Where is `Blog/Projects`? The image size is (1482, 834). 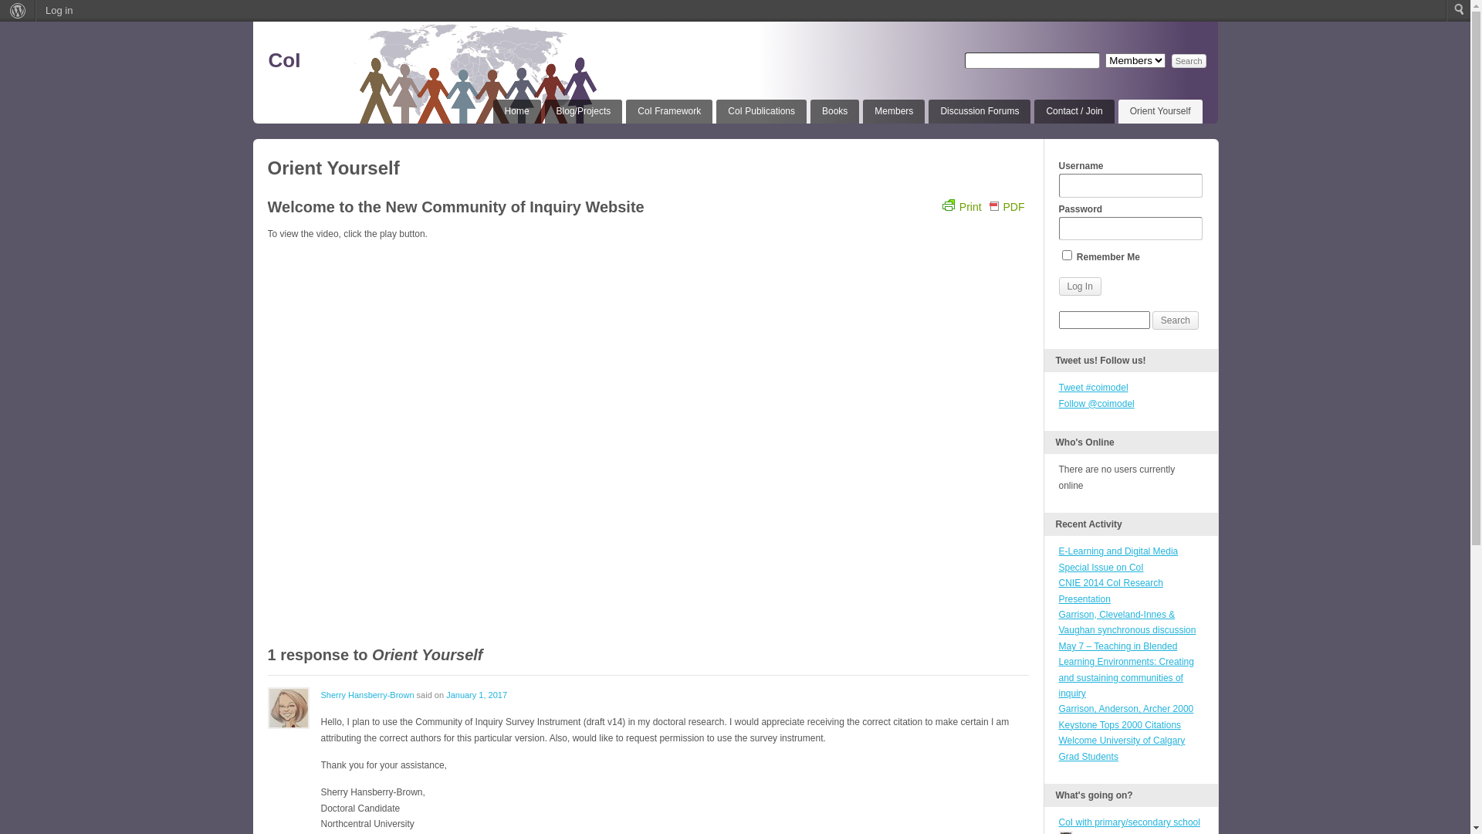
Blog/Projects is located at coordinates (584, 111).